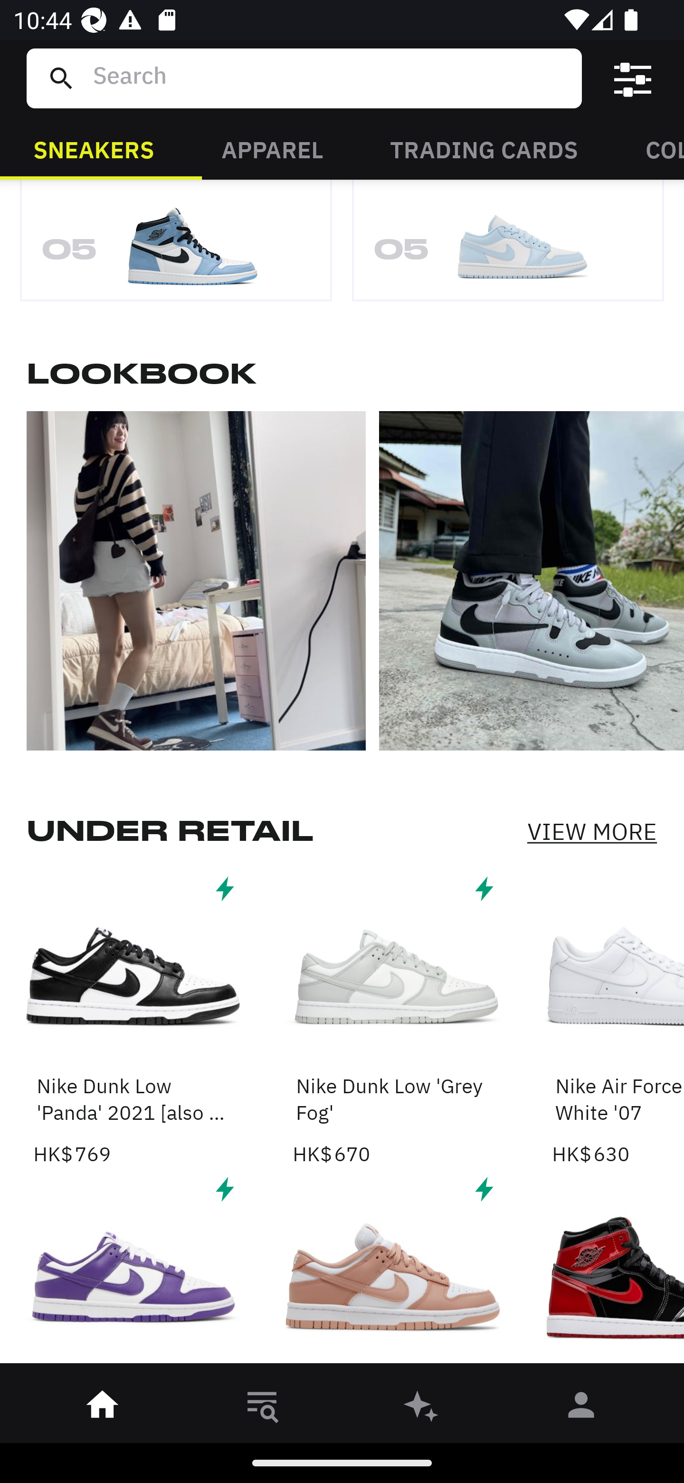 This screenshot has height=1483, width=684. What do you see at coordinates (508, 246) in the screenshot?
I see `05` at bounding box center [508, 246].